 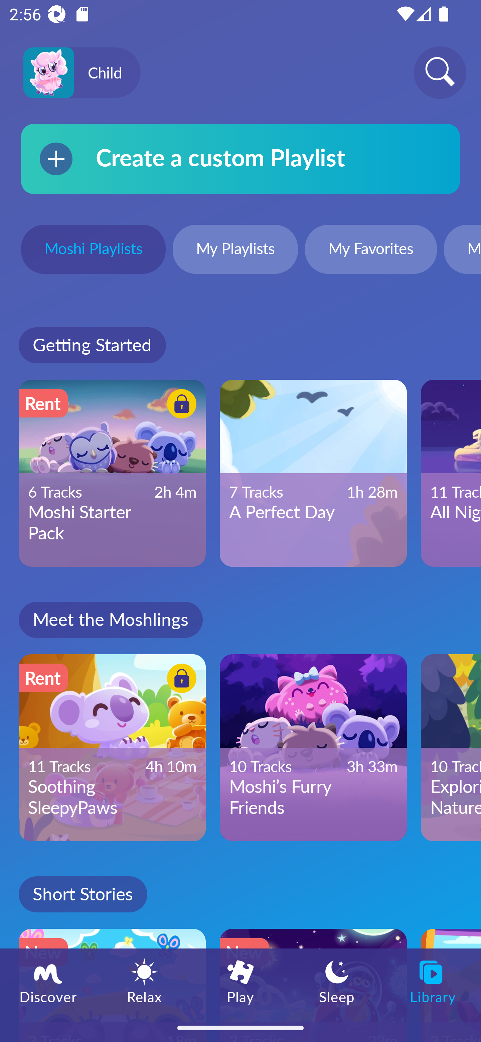 I want to click on Featured Content 7 Tracks A Perfect Day 1h 28m, so click(x=313, y=473).